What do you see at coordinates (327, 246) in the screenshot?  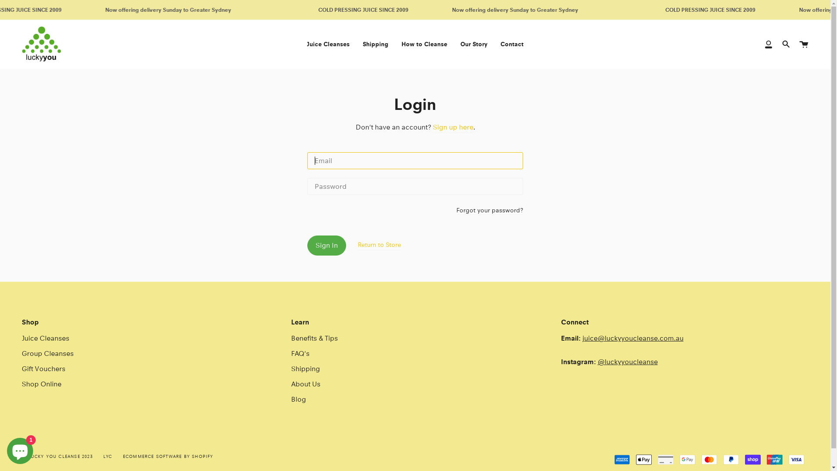 I see `Sign In` at bounding box center [327, 246].